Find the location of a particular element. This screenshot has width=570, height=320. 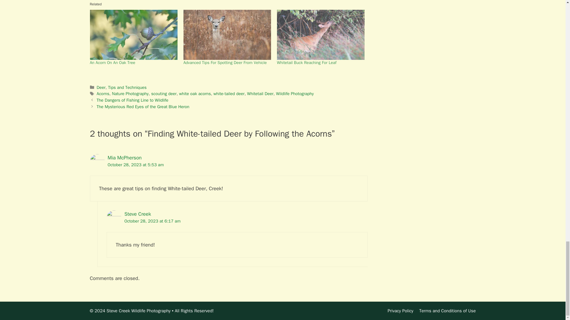

Acorns is located at coordinates (103, 94).